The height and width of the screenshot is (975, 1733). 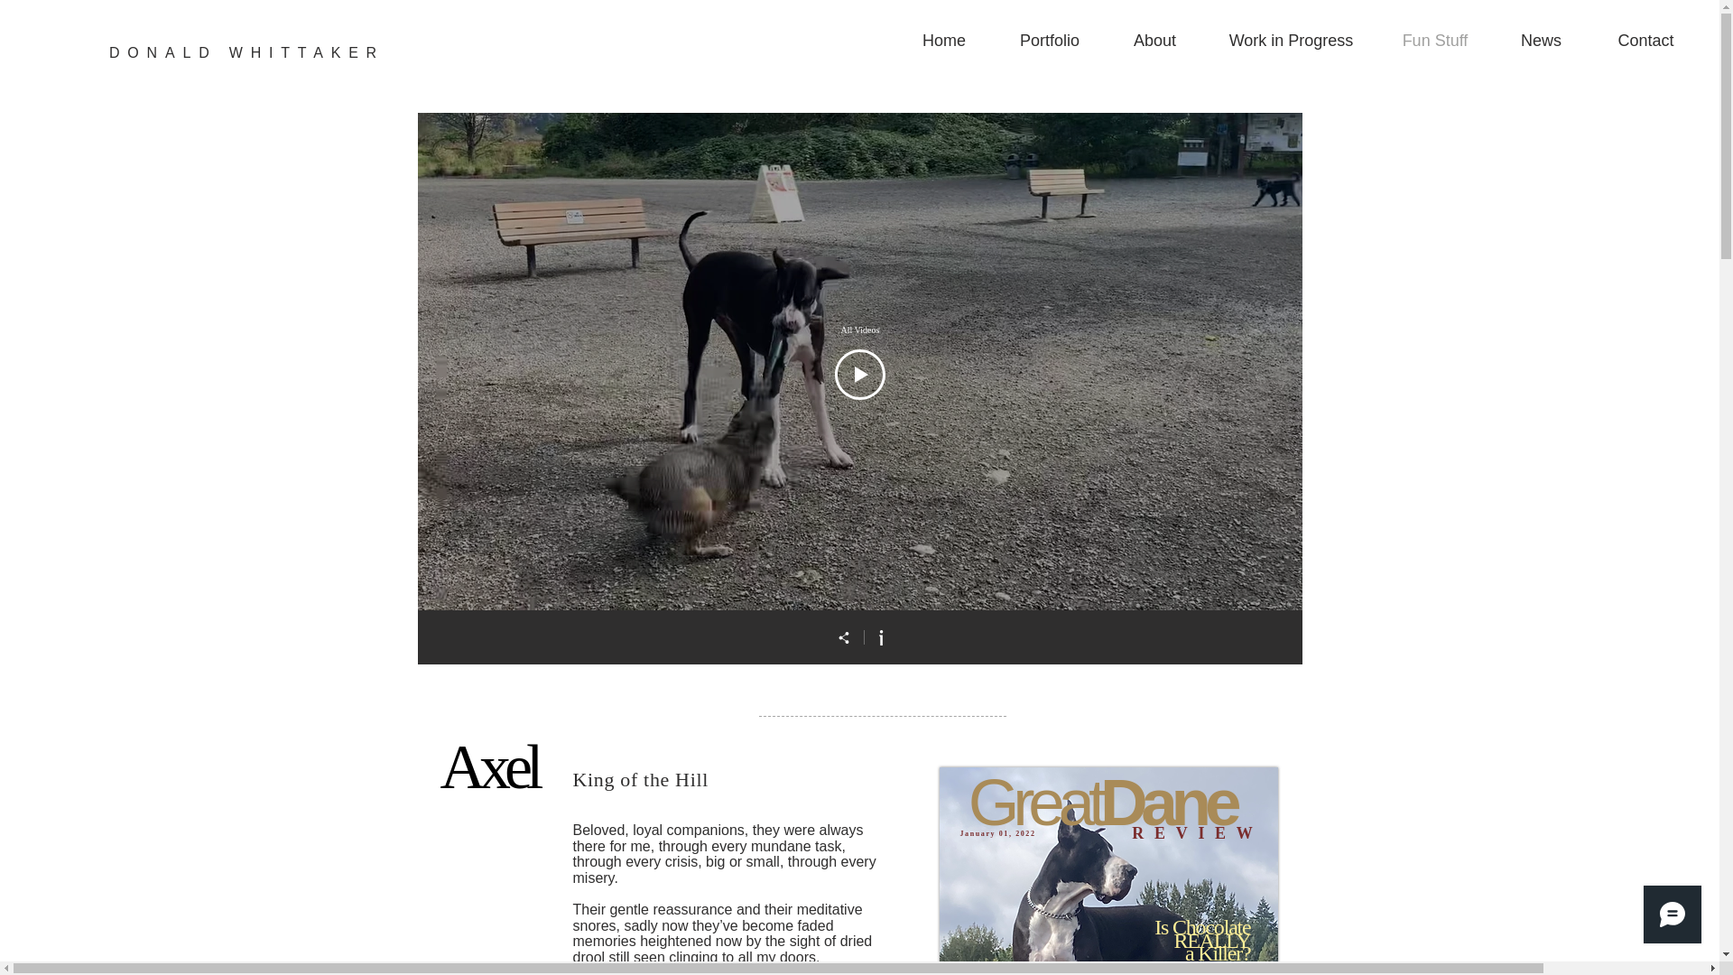 What do you see at coordinates (1291, 41) in the screenshot?
I see `Work in Progress` at bounding box center [1291, 41].